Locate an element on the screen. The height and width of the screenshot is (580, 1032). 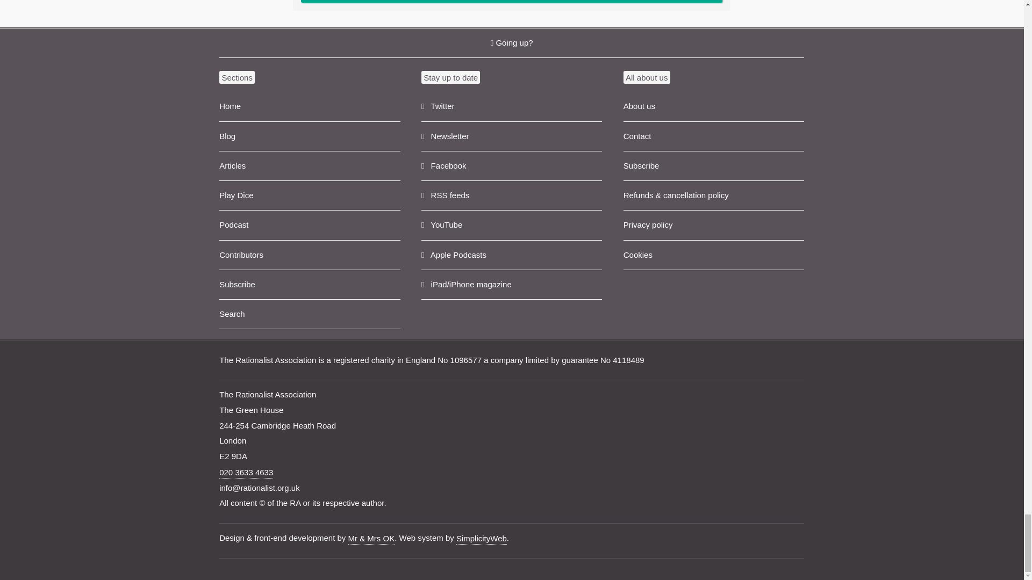
Blog is located at coordinates (310, 136).